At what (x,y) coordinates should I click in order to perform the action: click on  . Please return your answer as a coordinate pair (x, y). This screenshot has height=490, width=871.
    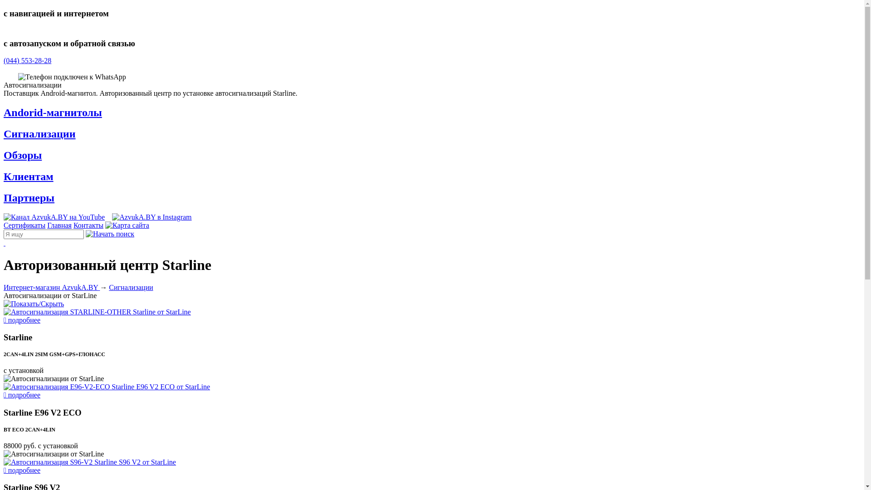
    Looking at the image, I should click on (432, 243).